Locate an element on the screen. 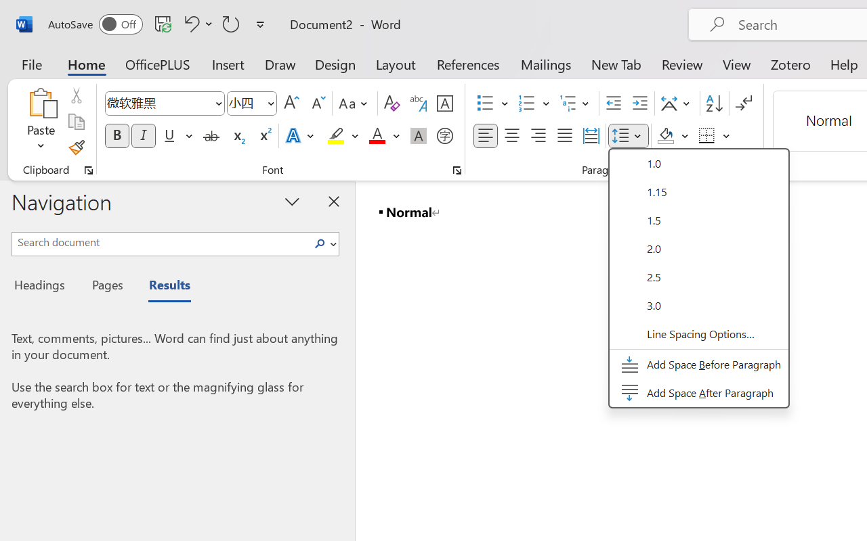 The height and width of the screenshot is (541, 867). Asian Layout is located at coordinates (677, 103).